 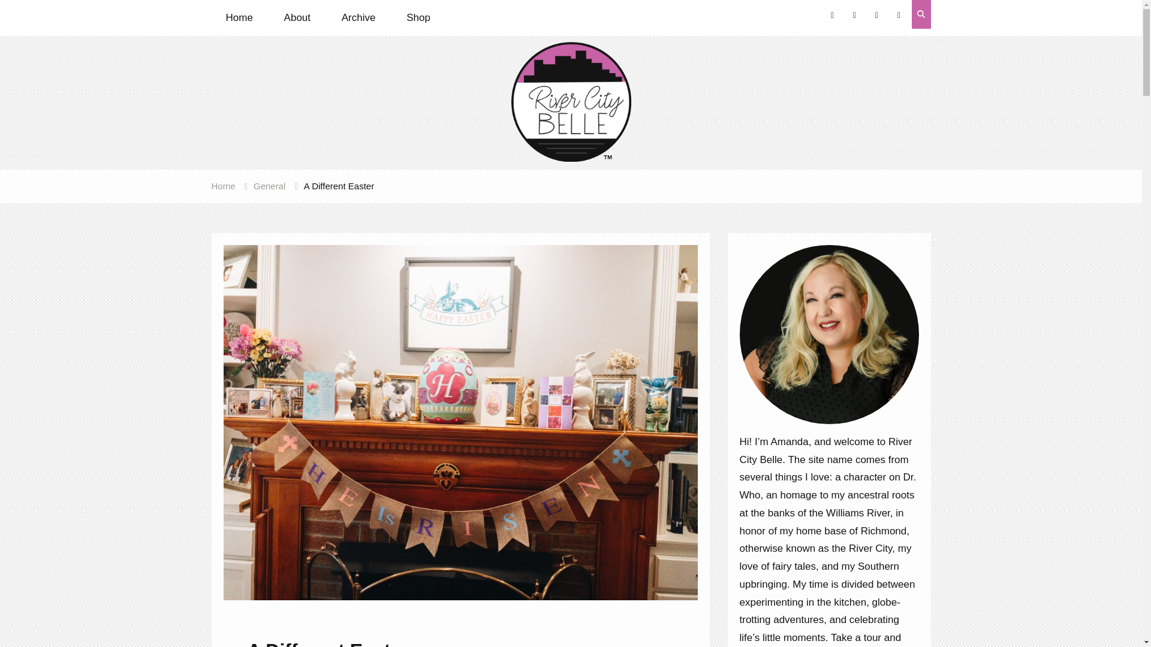 I want to click on River City Belle on Pinterest, so click(x=854, y=16).